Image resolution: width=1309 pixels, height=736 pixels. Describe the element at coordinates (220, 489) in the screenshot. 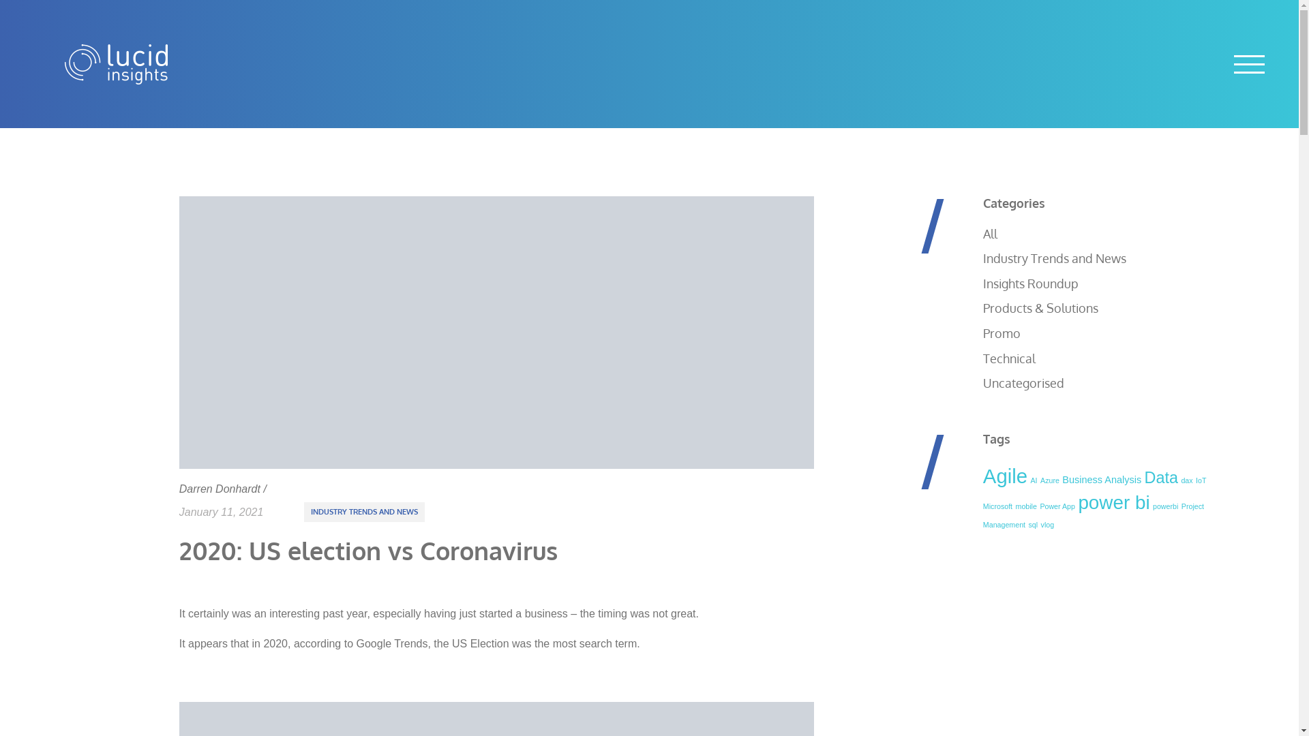

I see `Darren Donhardt` at that location.